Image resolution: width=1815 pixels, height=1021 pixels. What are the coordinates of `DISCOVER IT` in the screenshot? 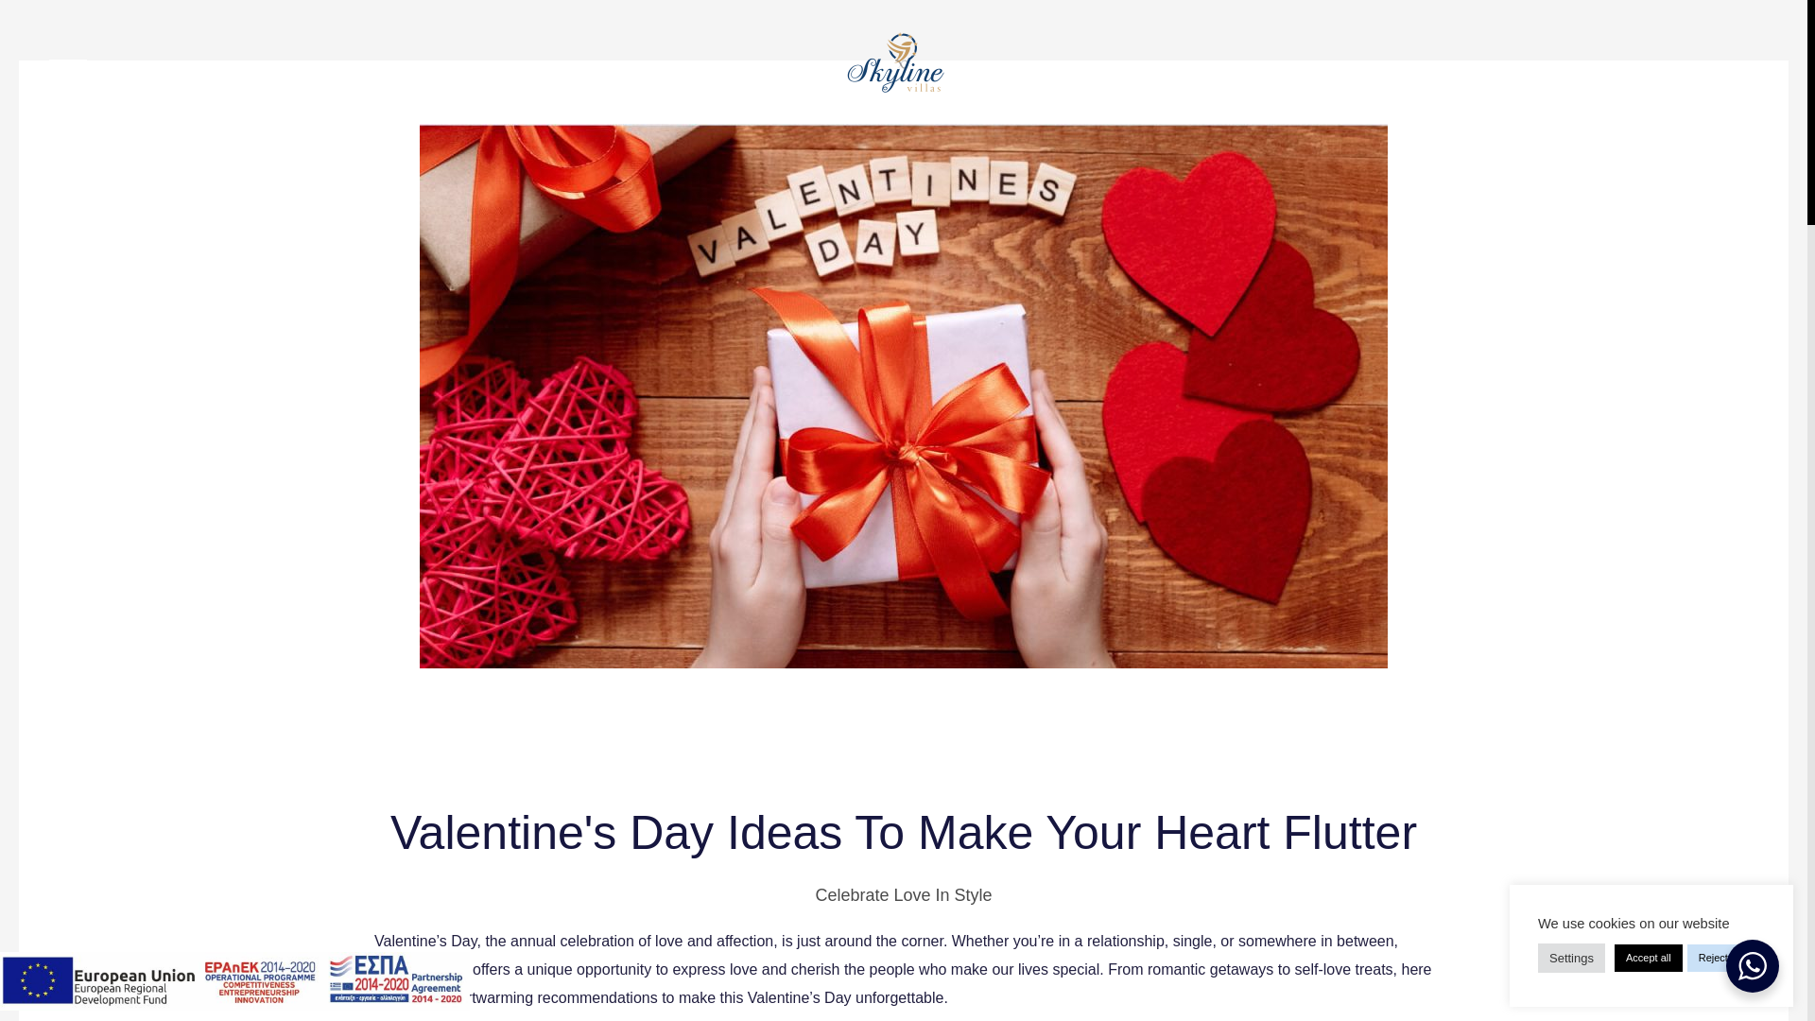 It's located at (1361, 604).